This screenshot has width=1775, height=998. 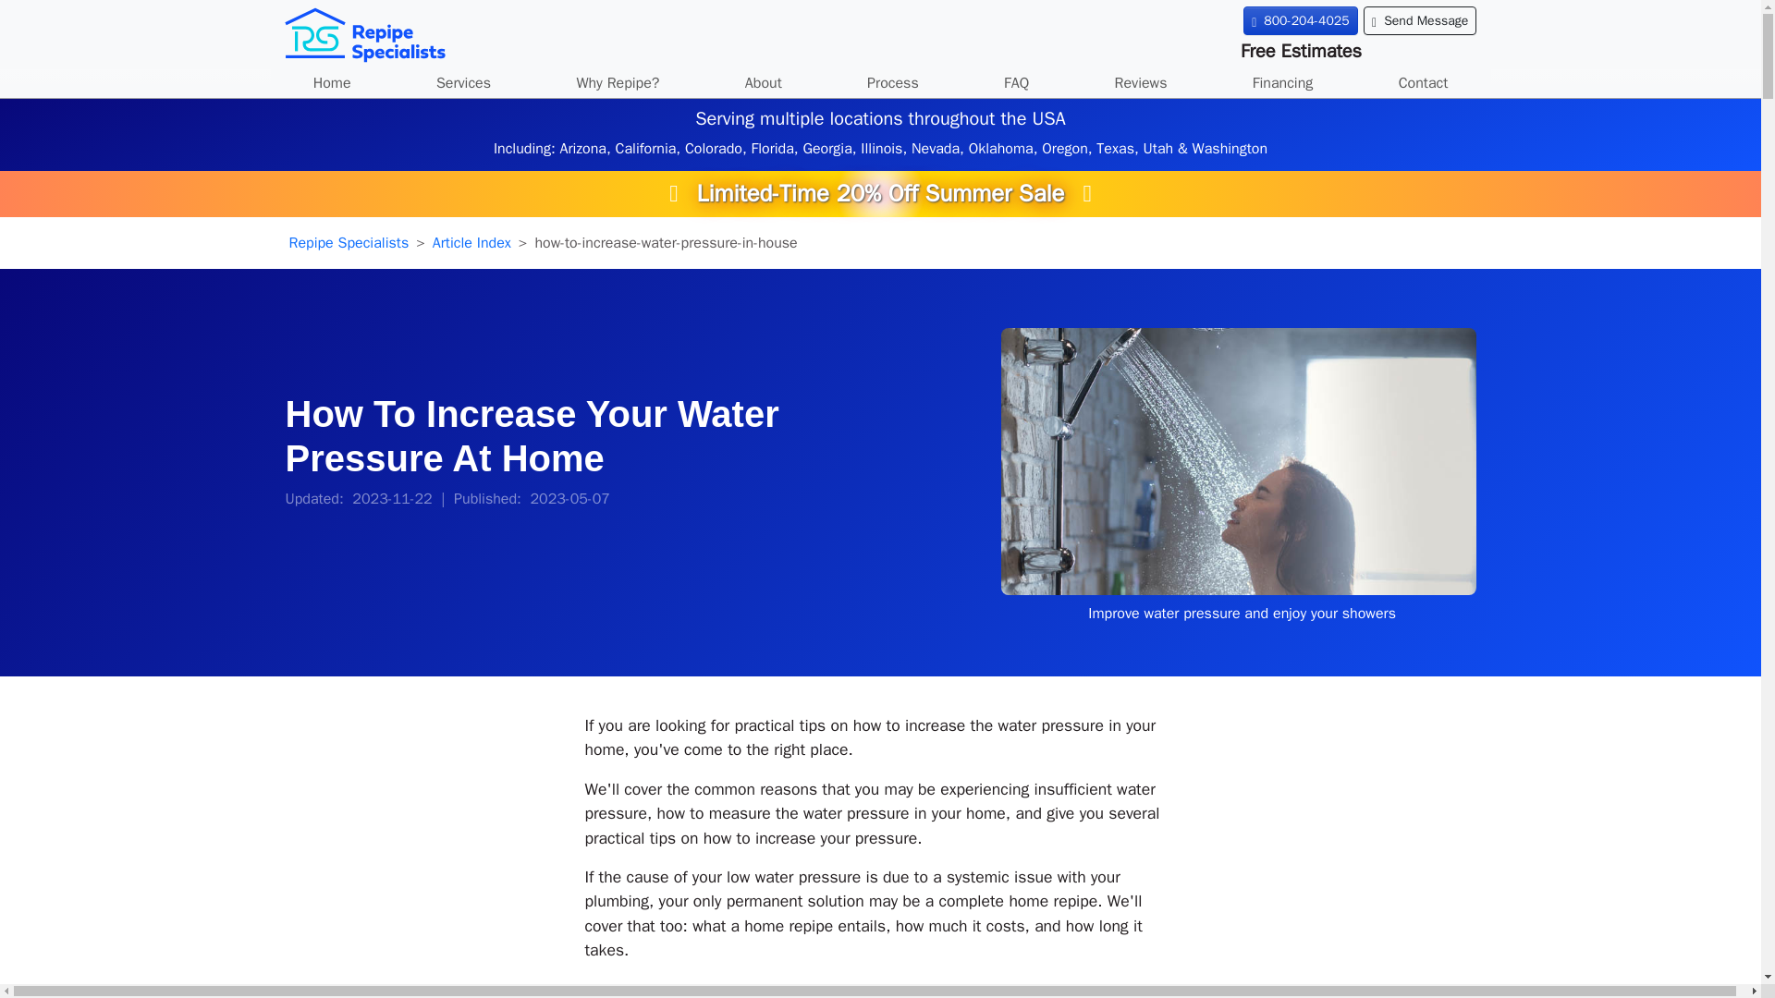 I want to click on 800-204-4025, so click(x=1300, y=20).